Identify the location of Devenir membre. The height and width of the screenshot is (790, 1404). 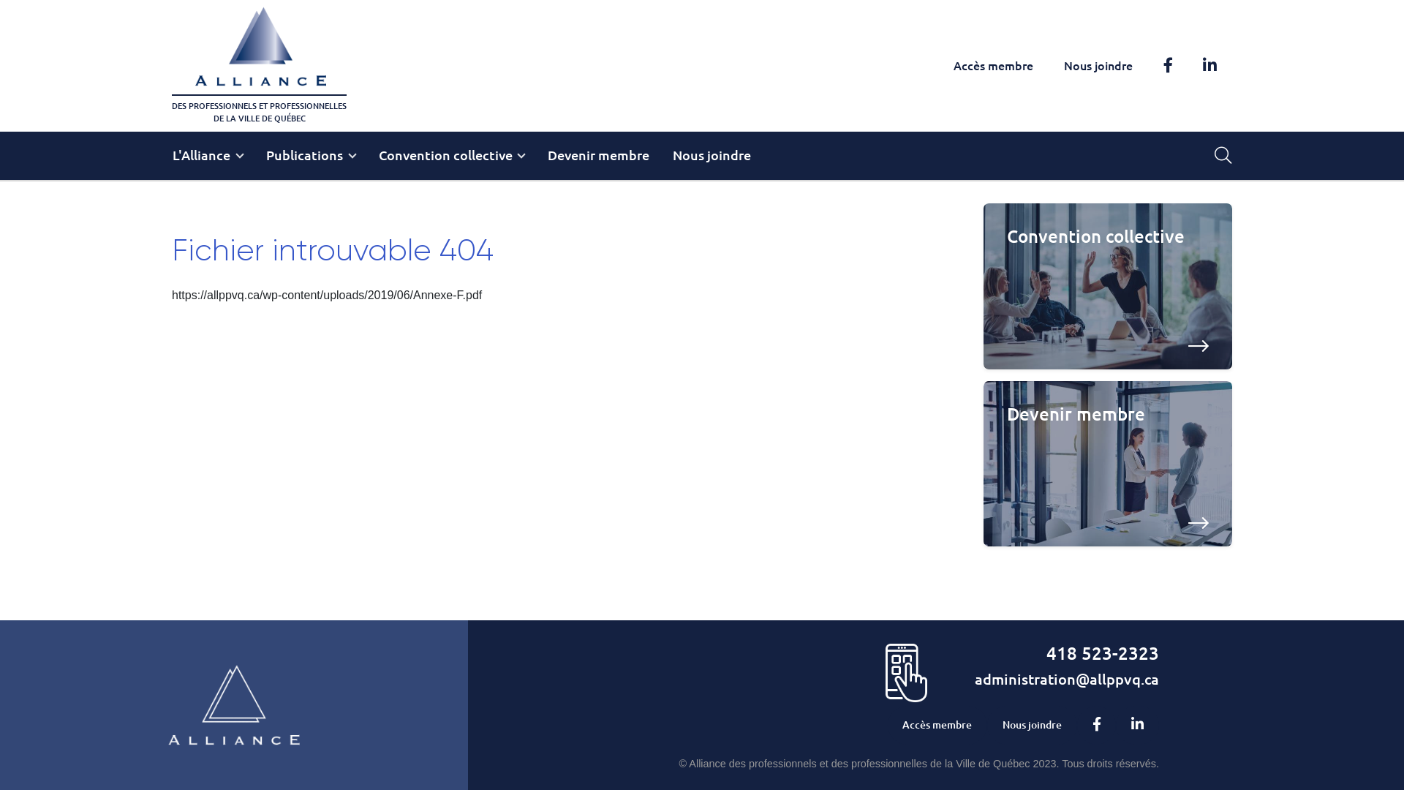
(1108, 464).